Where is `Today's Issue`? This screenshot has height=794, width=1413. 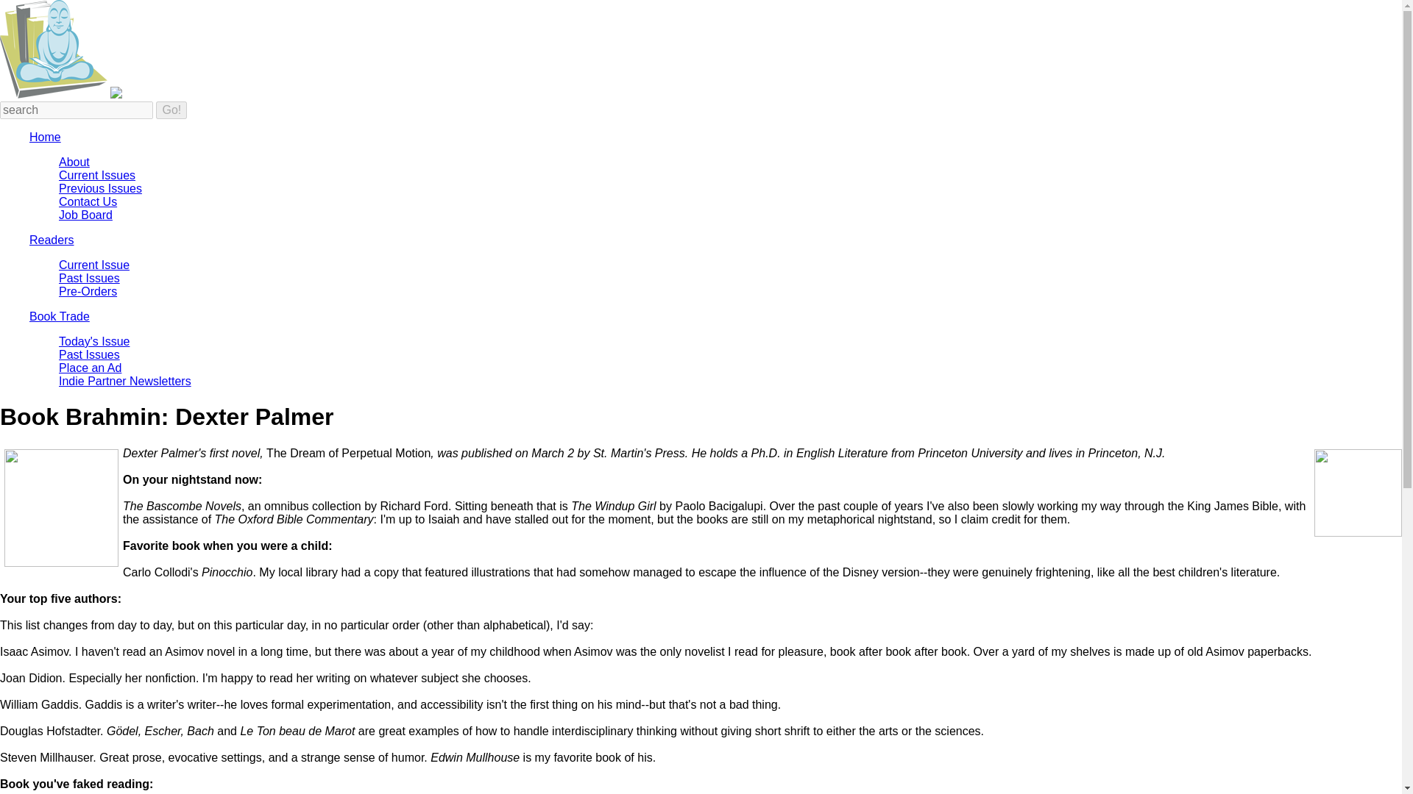 Today's Issue is located at coordinates (94, 341).